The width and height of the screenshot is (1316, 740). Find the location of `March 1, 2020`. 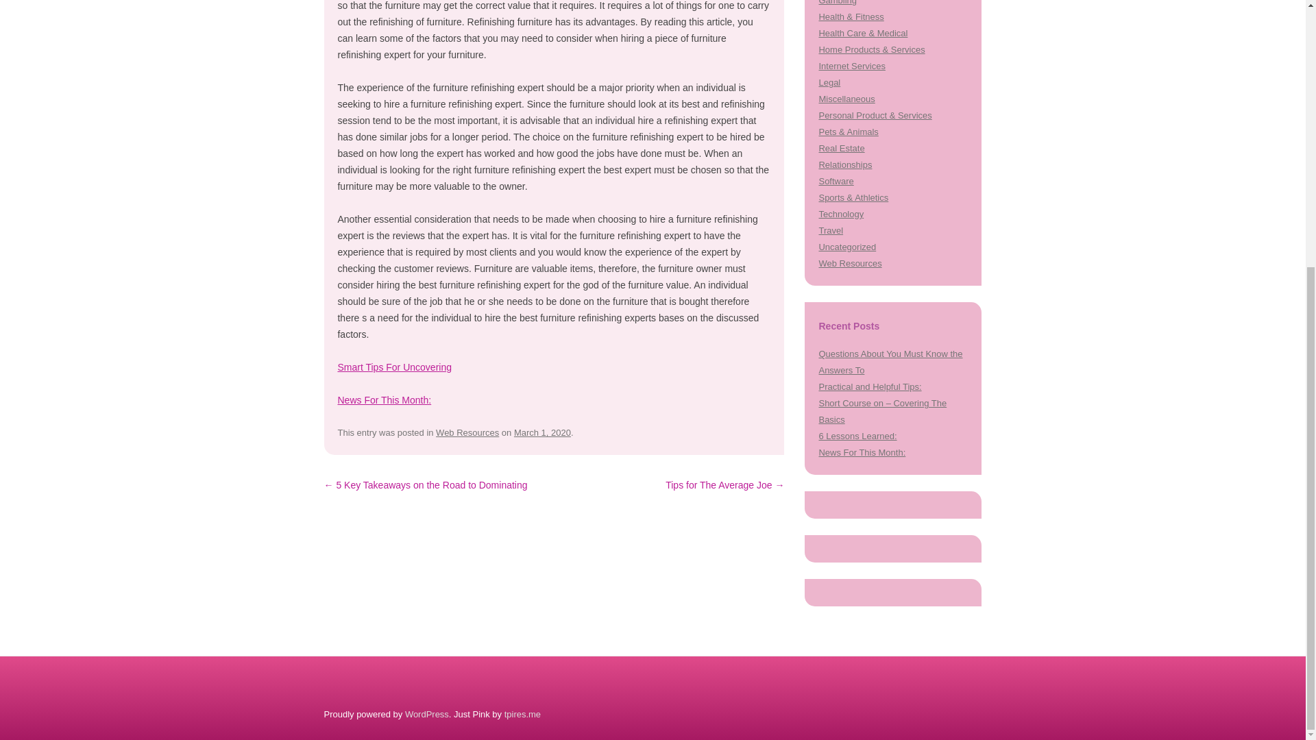

March 1, 2020 is located at coordinates (543, 433).